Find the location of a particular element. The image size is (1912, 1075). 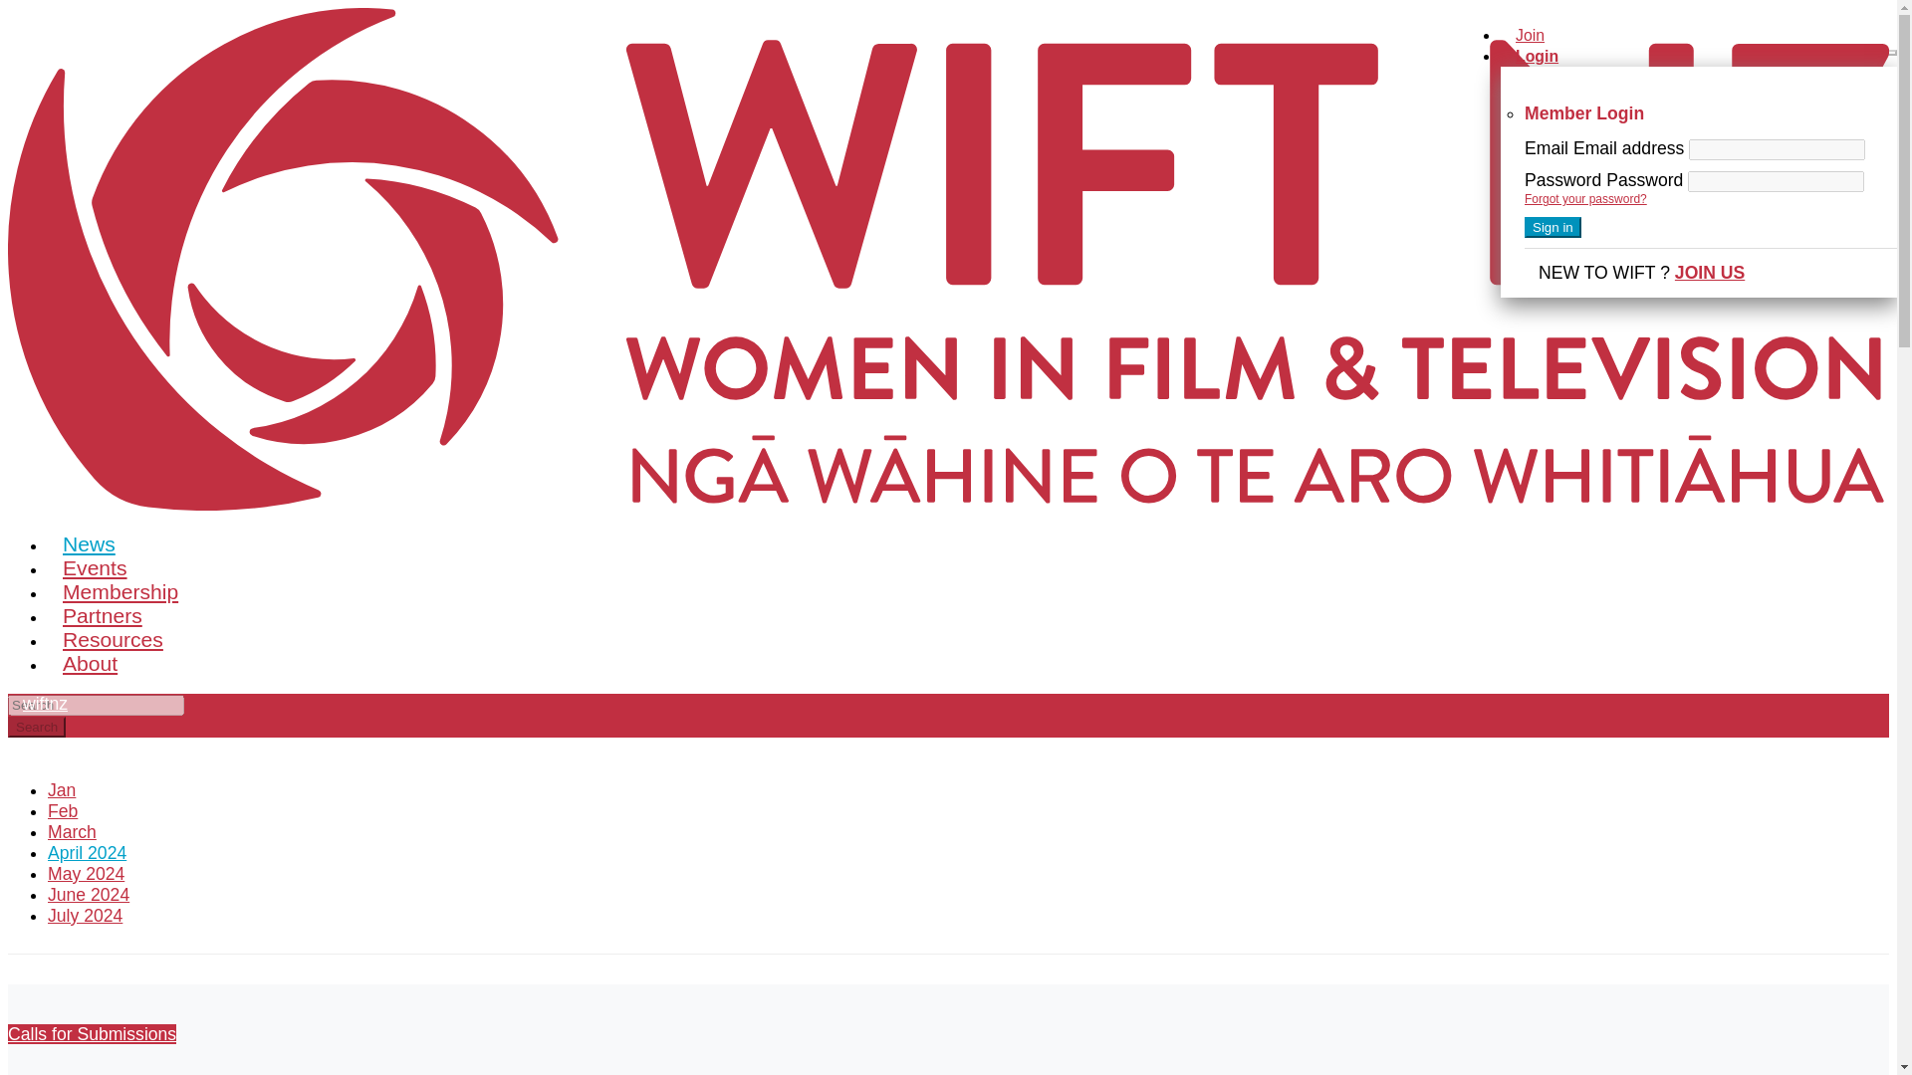

About is located at coordinates (90, 663).